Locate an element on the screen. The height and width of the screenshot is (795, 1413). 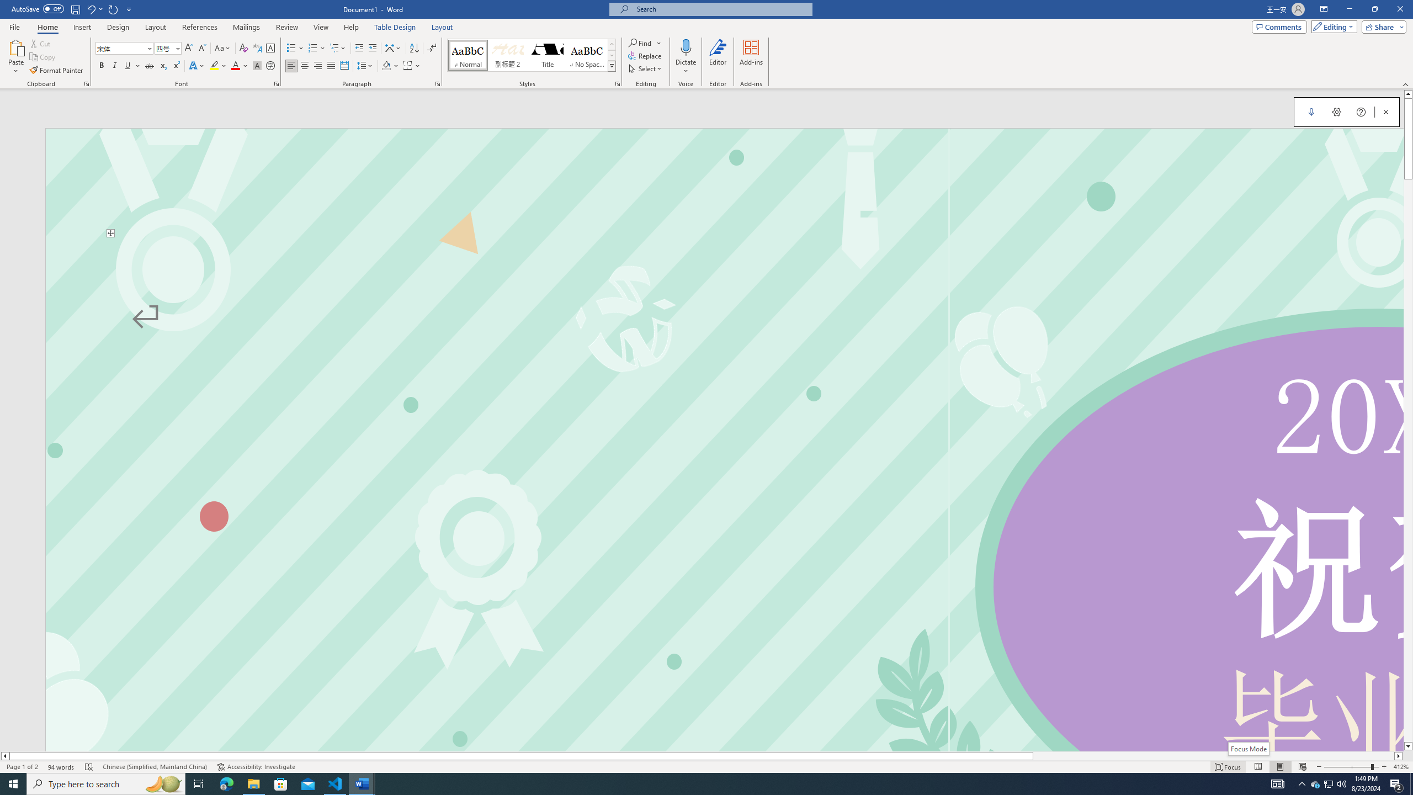
Font Color Red is located at coordinates (235, 66).